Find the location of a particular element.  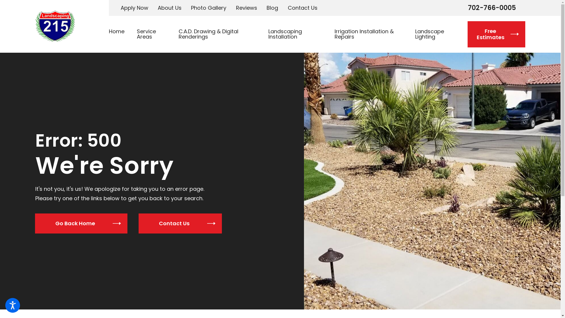

Contact Us is located at coordinates (180, 223).